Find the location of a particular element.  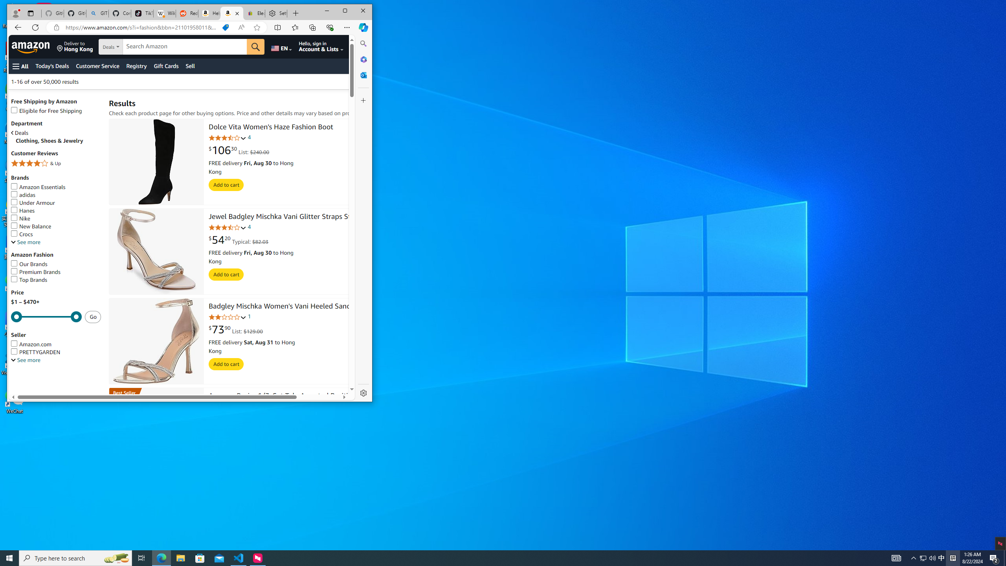

2.0 out of 5 stars is located at coordinates (227, 317).